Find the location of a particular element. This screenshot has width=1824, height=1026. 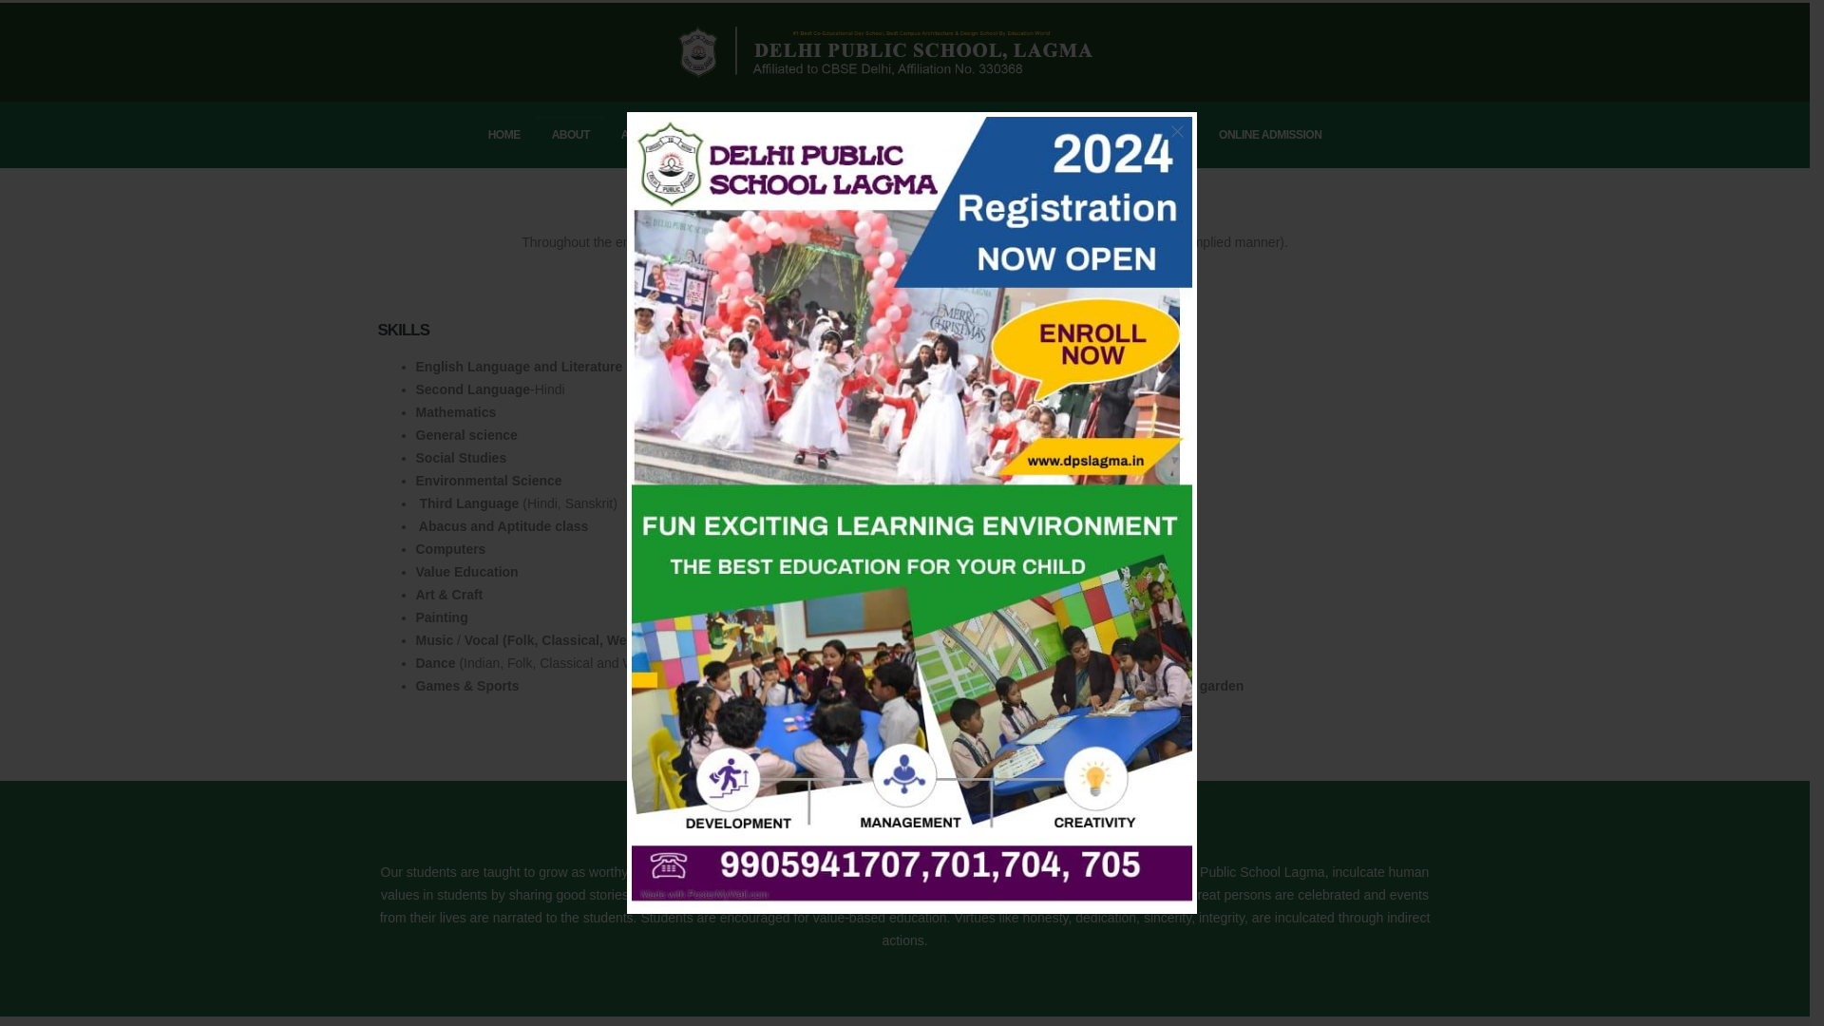

CONTACT US is located at coordinates (1152, 135).